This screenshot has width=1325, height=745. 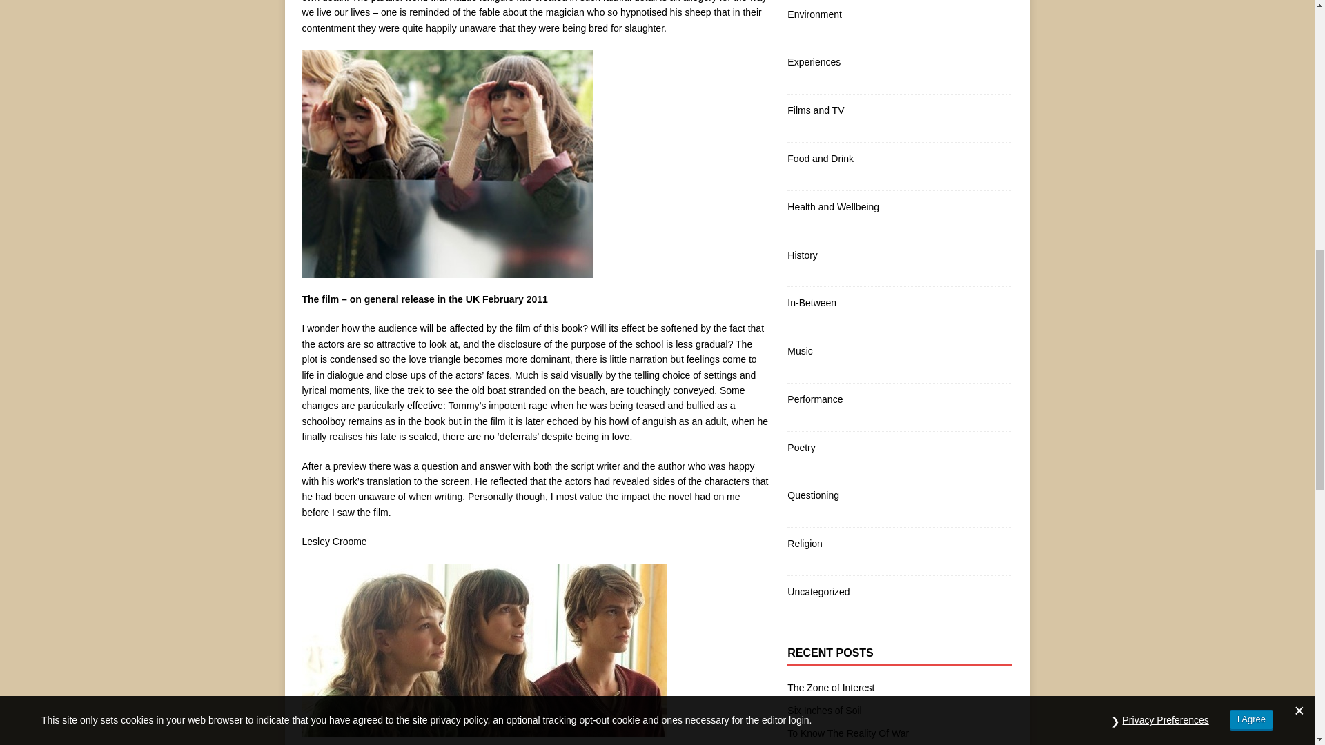 What do you see at coordinates (899, 544) in the screenshot?
I see `Religion` at bounding box center [899, 544].